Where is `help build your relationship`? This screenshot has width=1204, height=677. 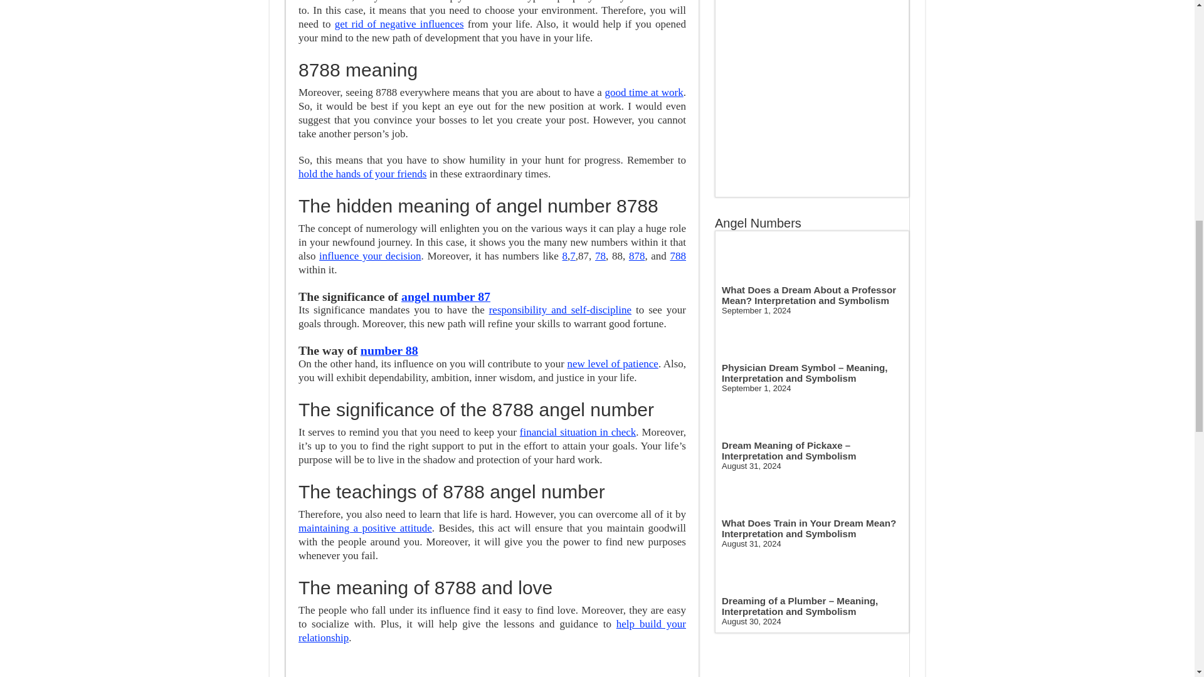
help build your relationship is located at coordinates (492, 631).